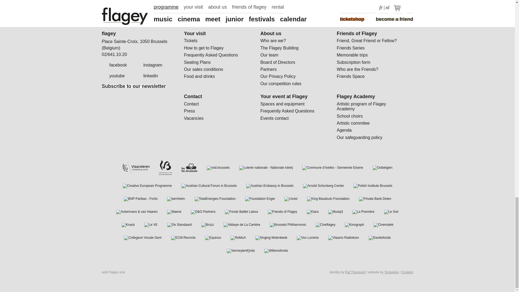  I want to click on Brussels-Capital Region, so click(189, 168).